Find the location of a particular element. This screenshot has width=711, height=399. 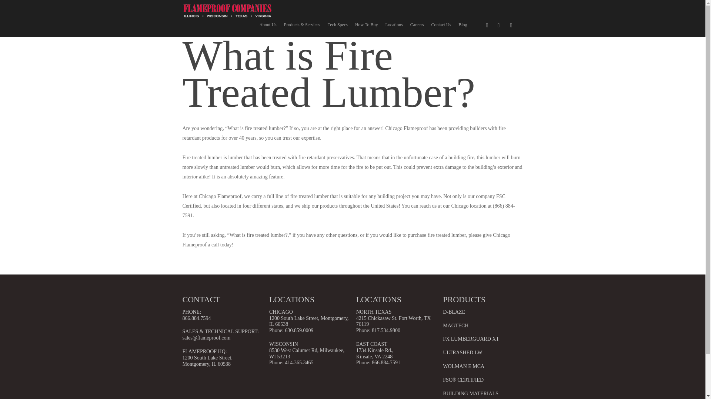

NORTH TEXAS is located at coordinates (374, 312).